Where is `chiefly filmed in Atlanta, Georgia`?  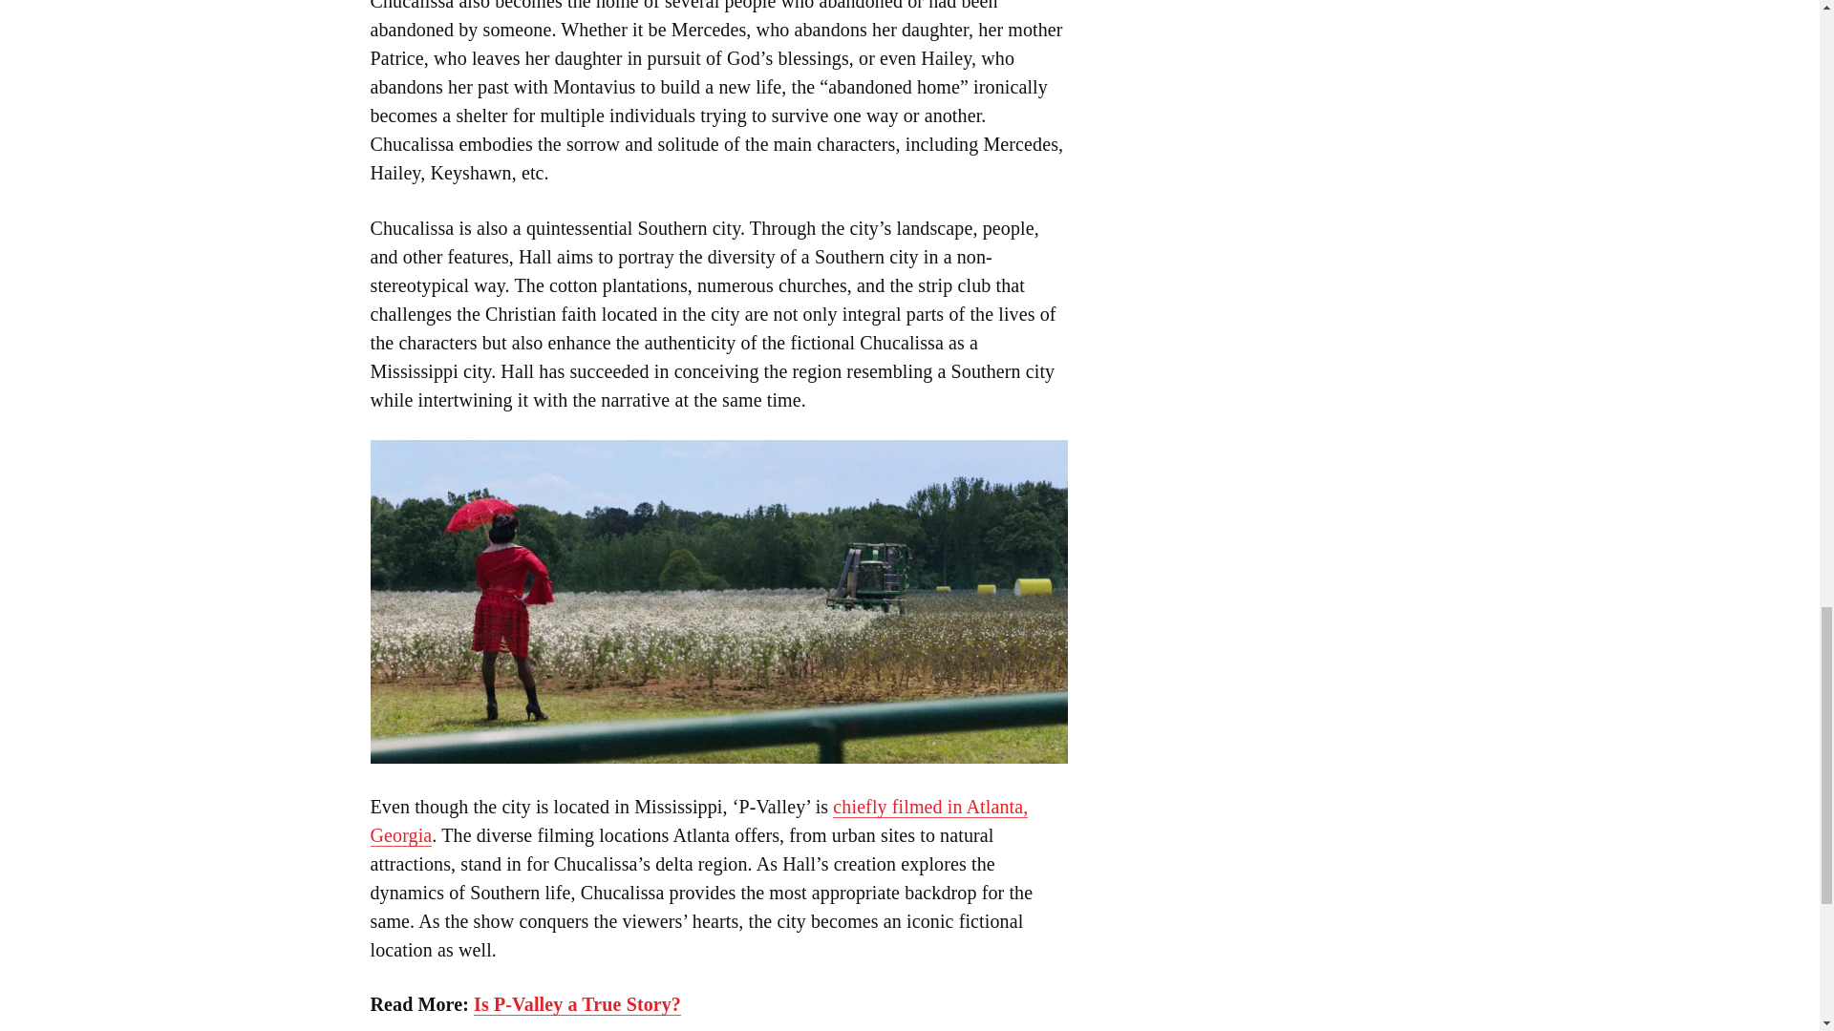
chiefly filmed in Atlanta, Georgia is located at coordinates (699, 821).